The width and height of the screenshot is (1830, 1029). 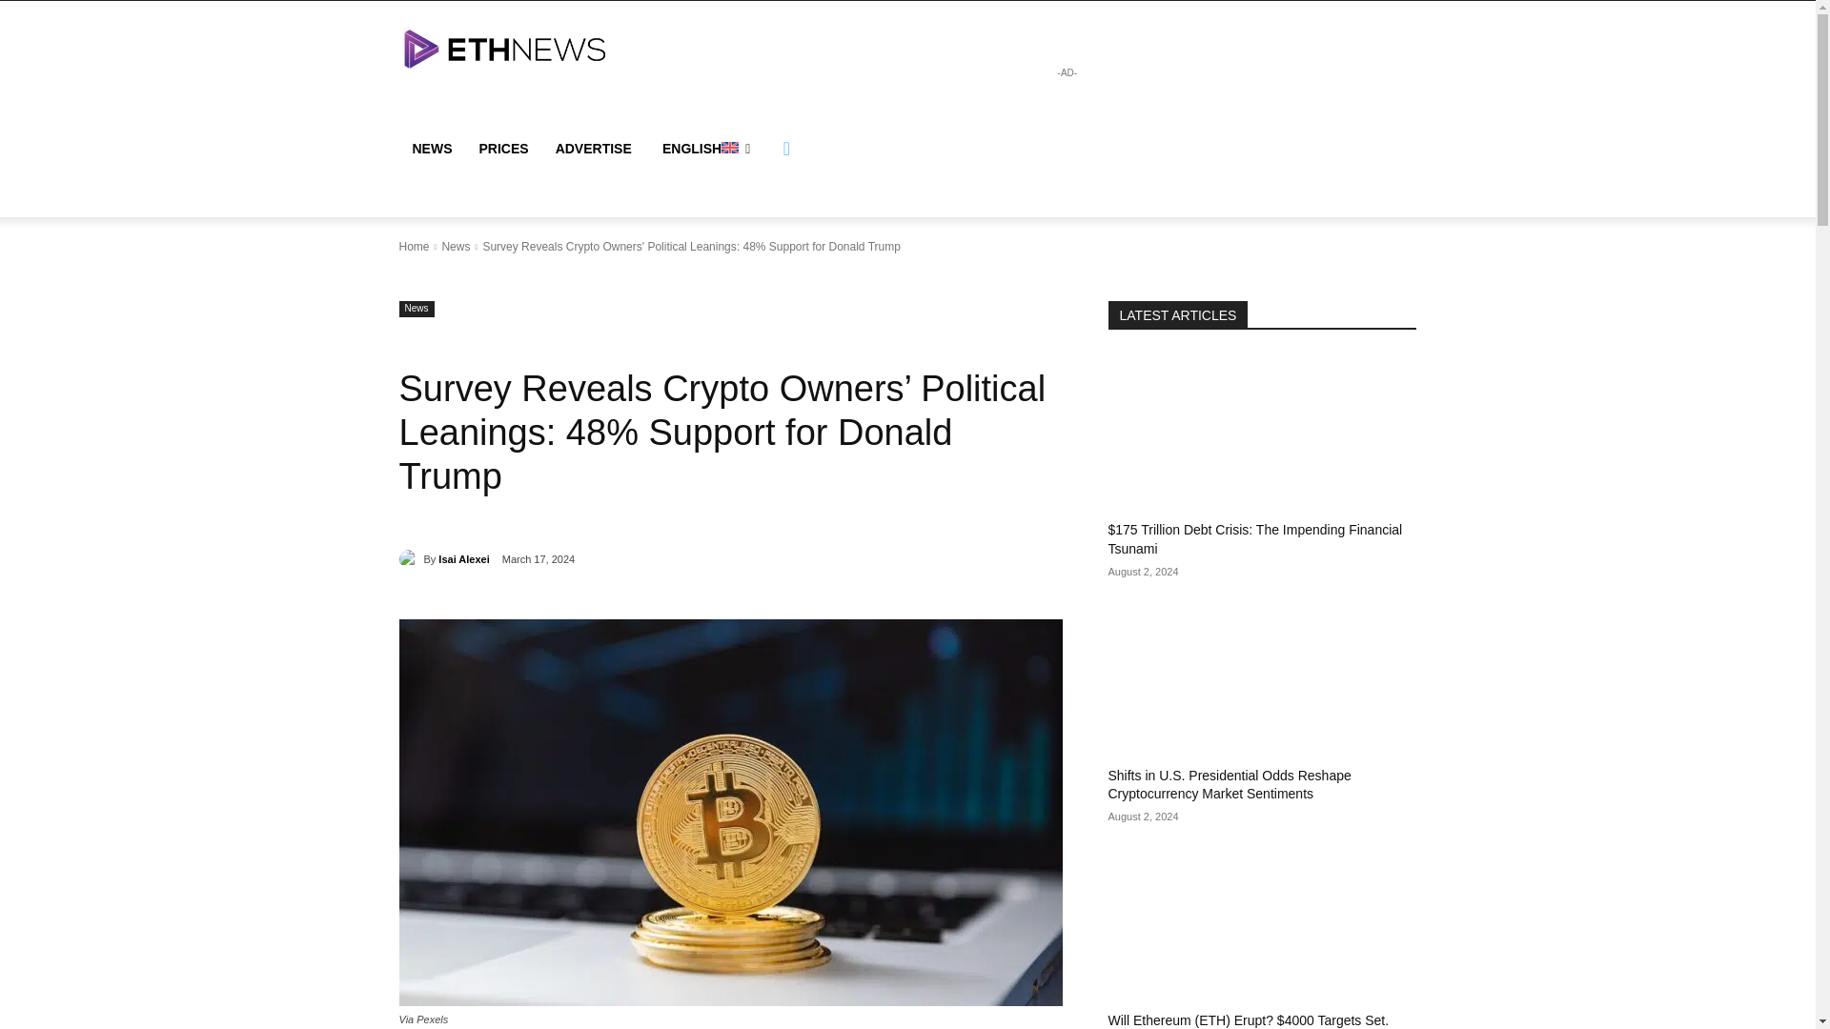 I want to click on News, so click(x=416, y=309).